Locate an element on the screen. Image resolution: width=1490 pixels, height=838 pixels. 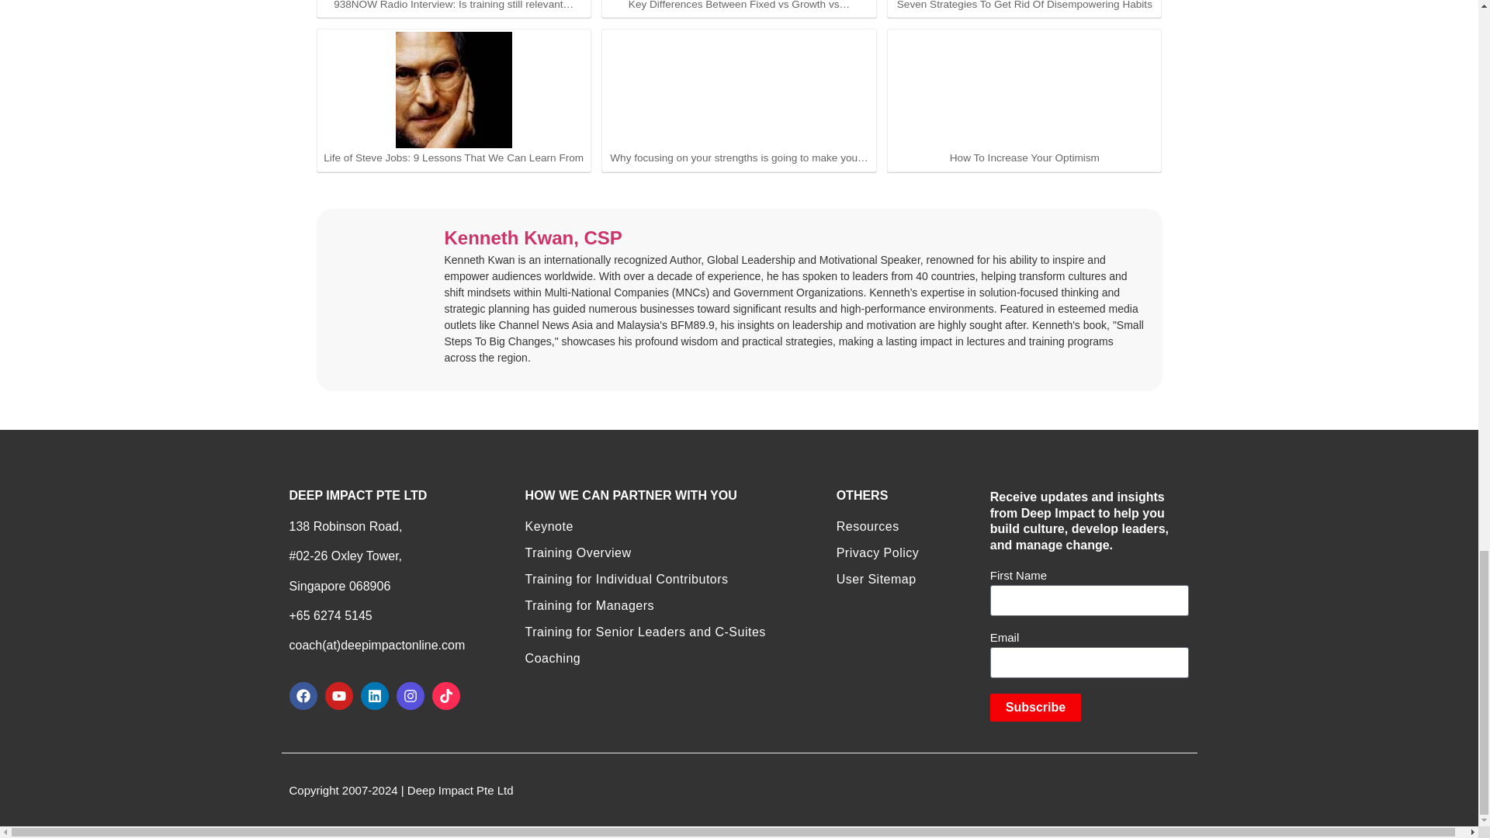
Life of Steve Jobs: 9 Lessons That We Can Learn From is located at coordinates (454, 99).